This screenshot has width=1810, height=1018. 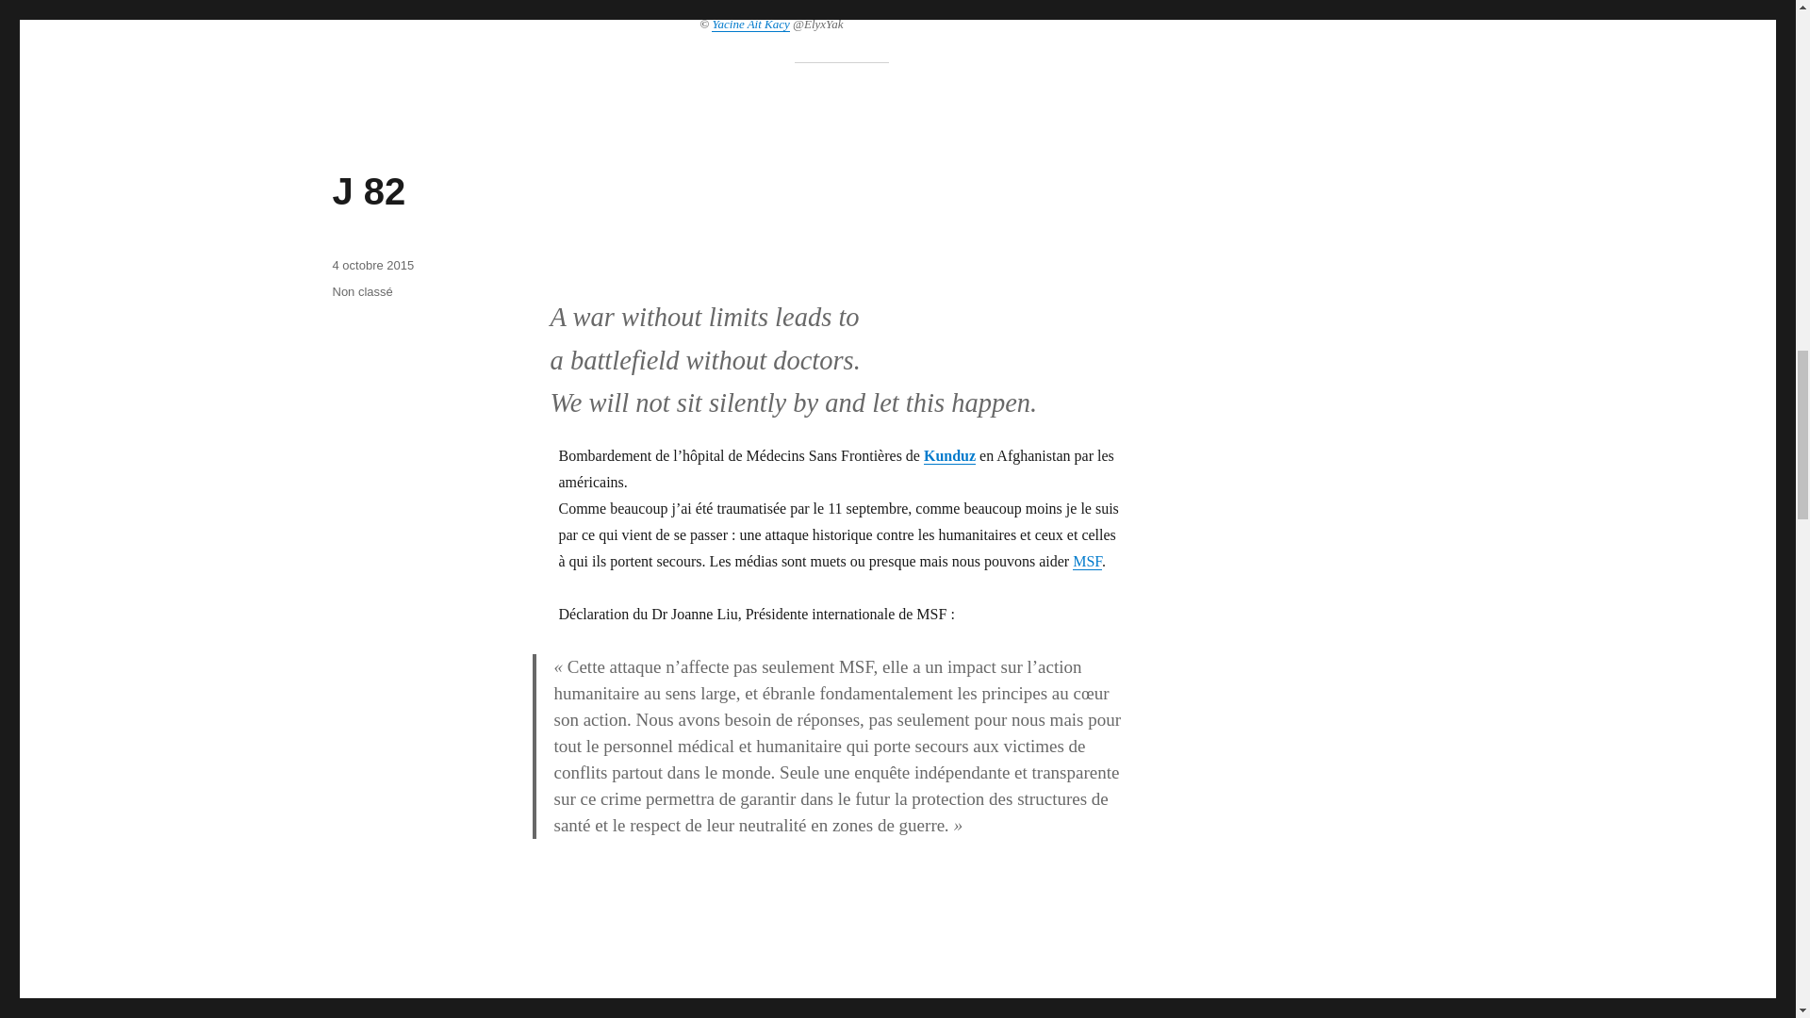 What do you see at coordinates (1088, 561) in the screenshot?
I see `MSF` at bounding box center [1088, 561].